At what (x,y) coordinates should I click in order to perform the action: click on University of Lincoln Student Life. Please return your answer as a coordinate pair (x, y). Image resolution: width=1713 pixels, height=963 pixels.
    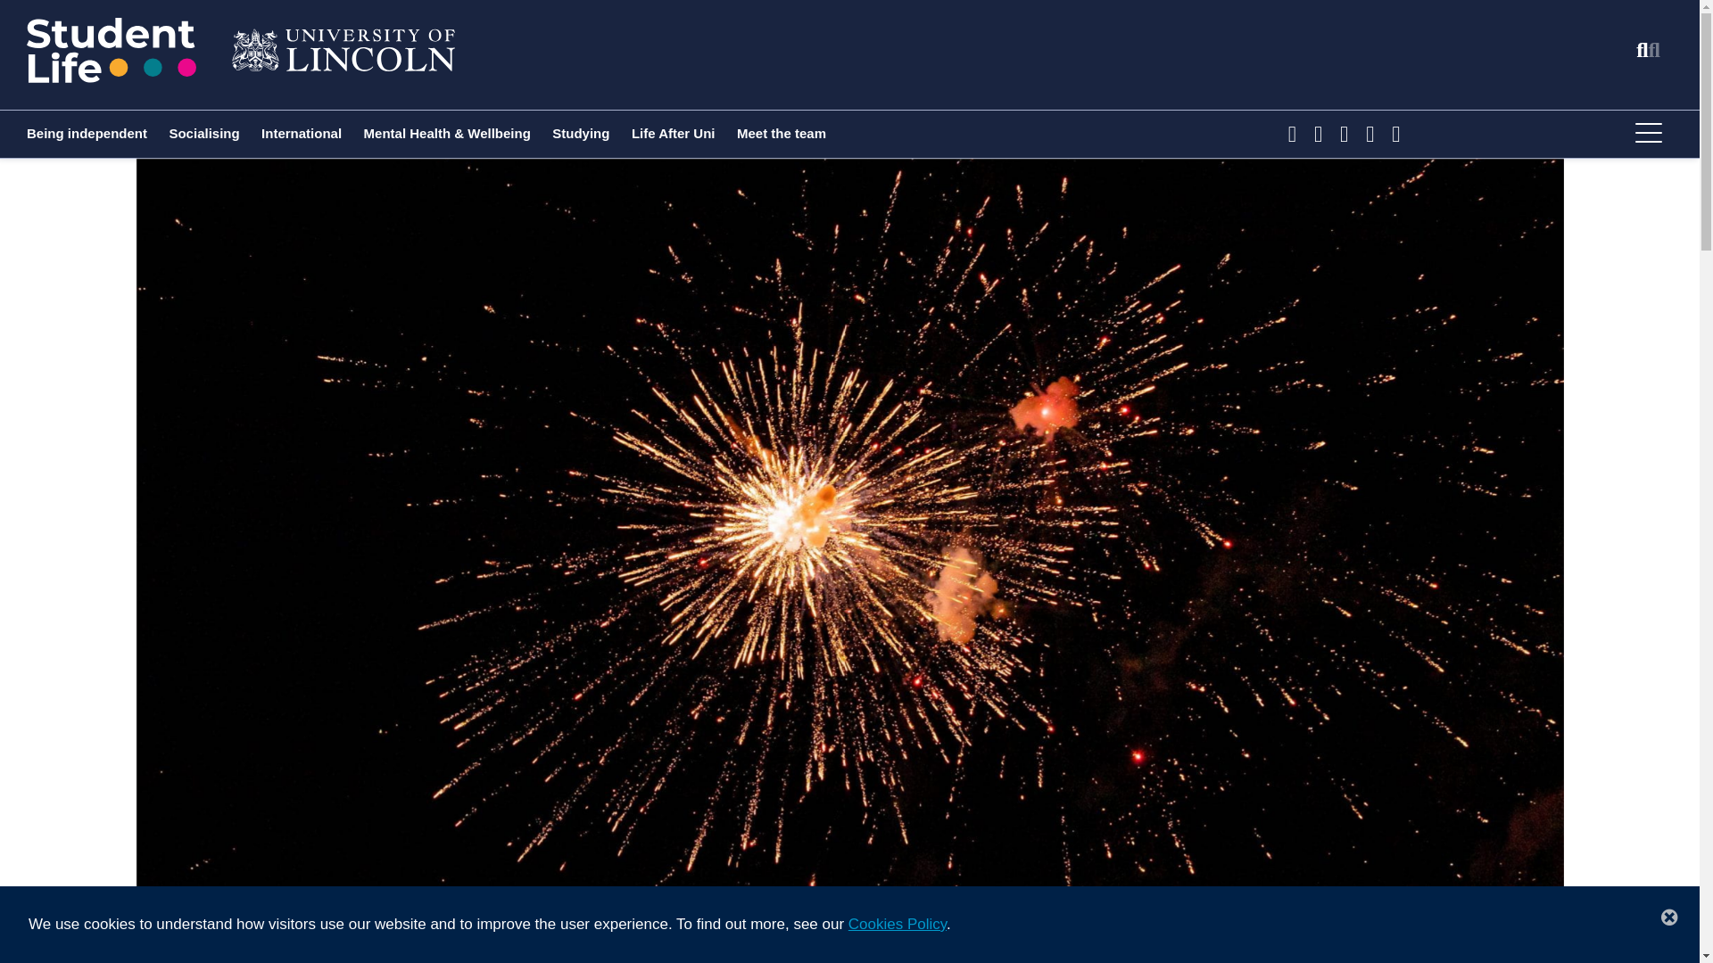
    Looking at the image, I should click on (112, 50).